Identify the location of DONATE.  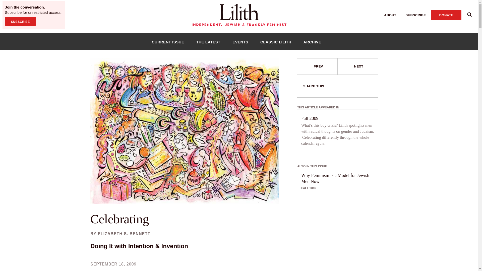
(446, 15).